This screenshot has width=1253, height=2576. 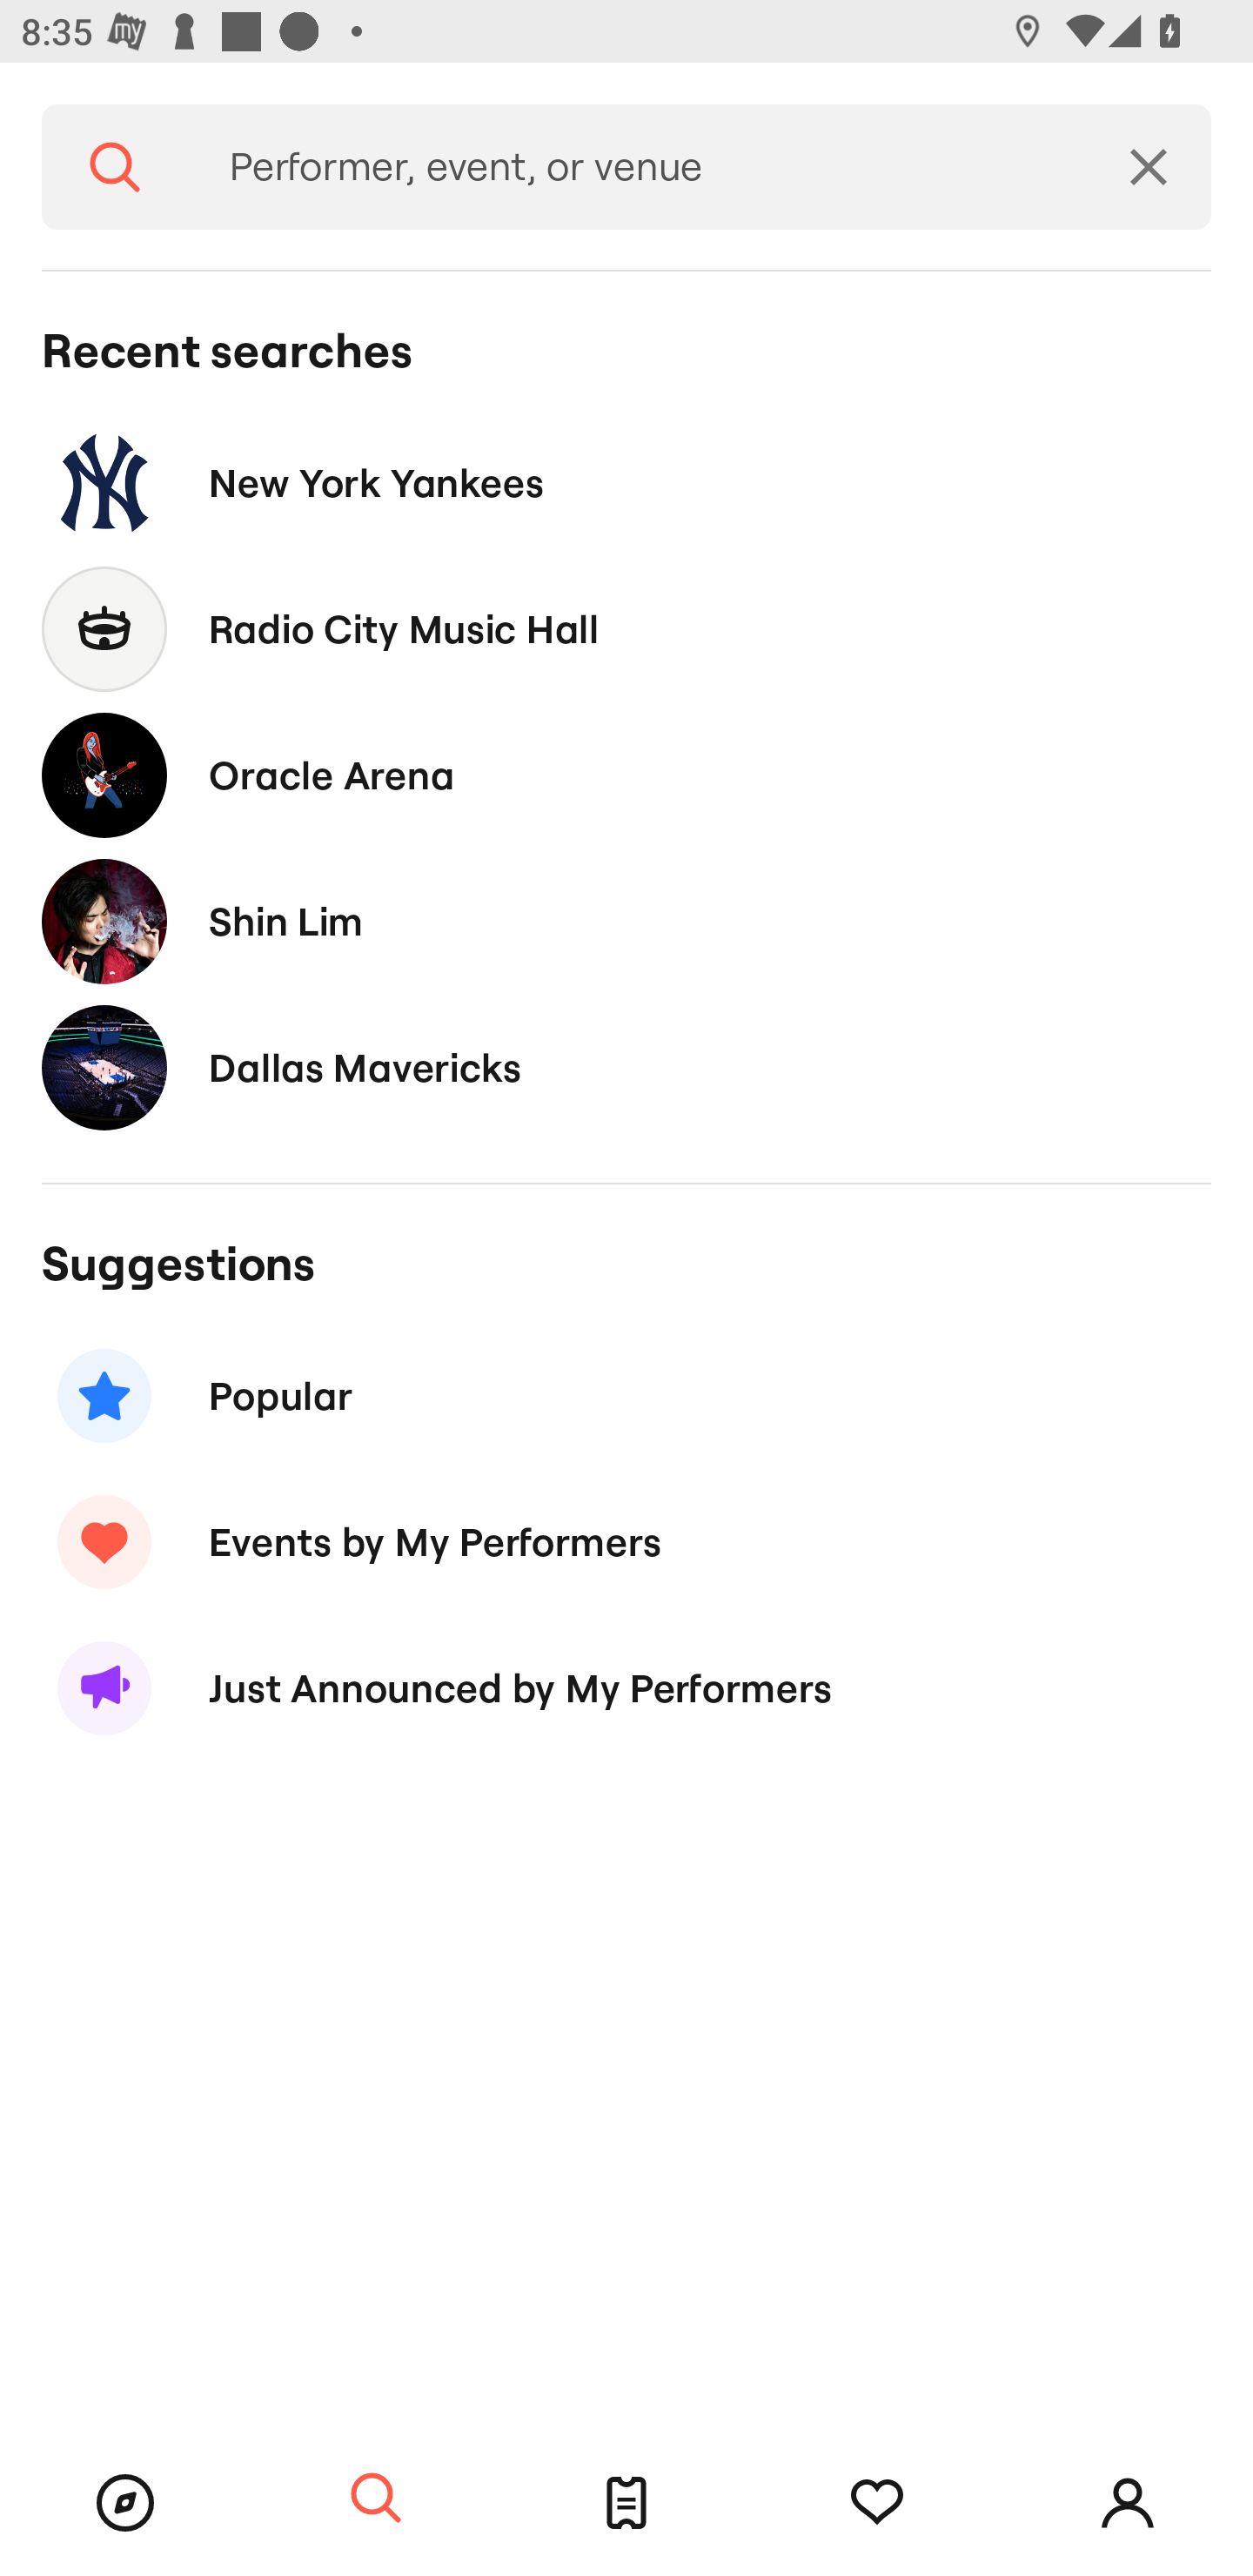 What do you see at coordinates (1149, 167) in the screenshot?
I see `Clear` at bounding box center [1149, 167].